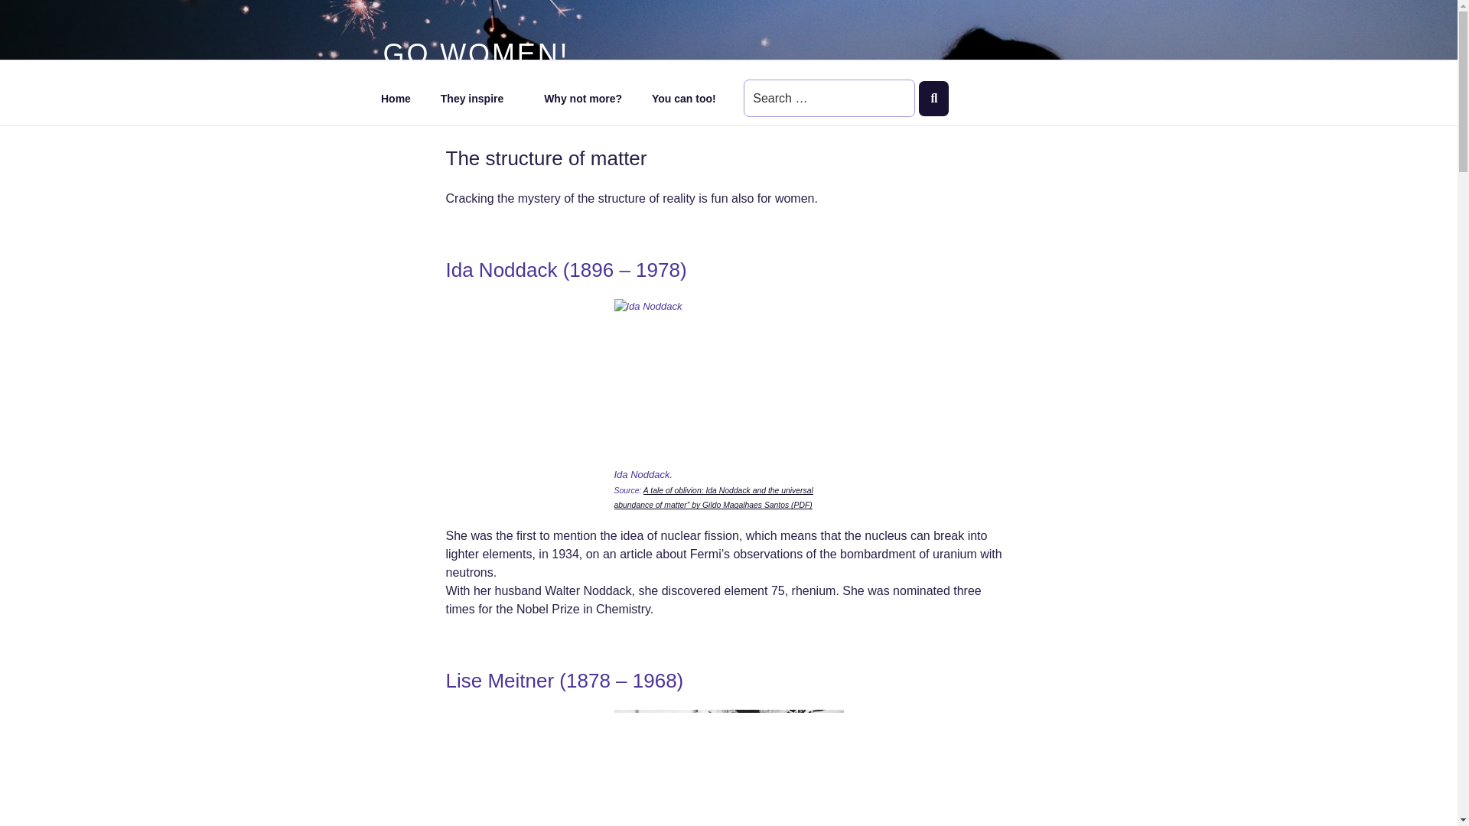 Image resolution: width=1469 pixels, height=826 pixels. What do you see at coordinates (476, 54) in the screenshot?
I see `GO WOMEN!` at bounding box center [476, 54].